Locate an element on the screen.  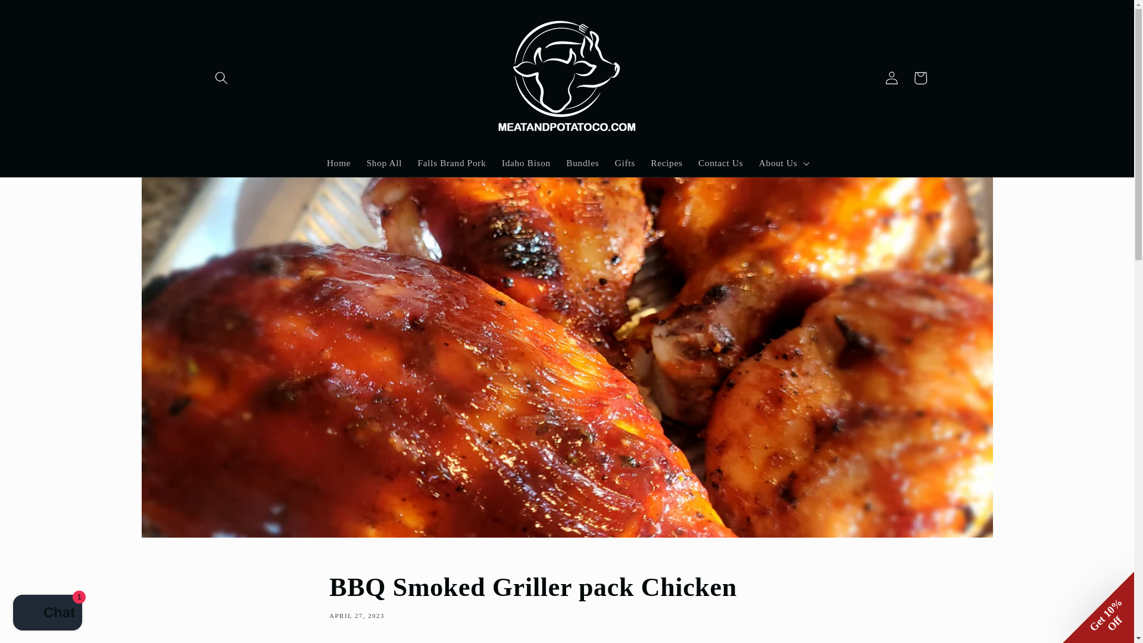
Home is located at coordinates (338, 163).